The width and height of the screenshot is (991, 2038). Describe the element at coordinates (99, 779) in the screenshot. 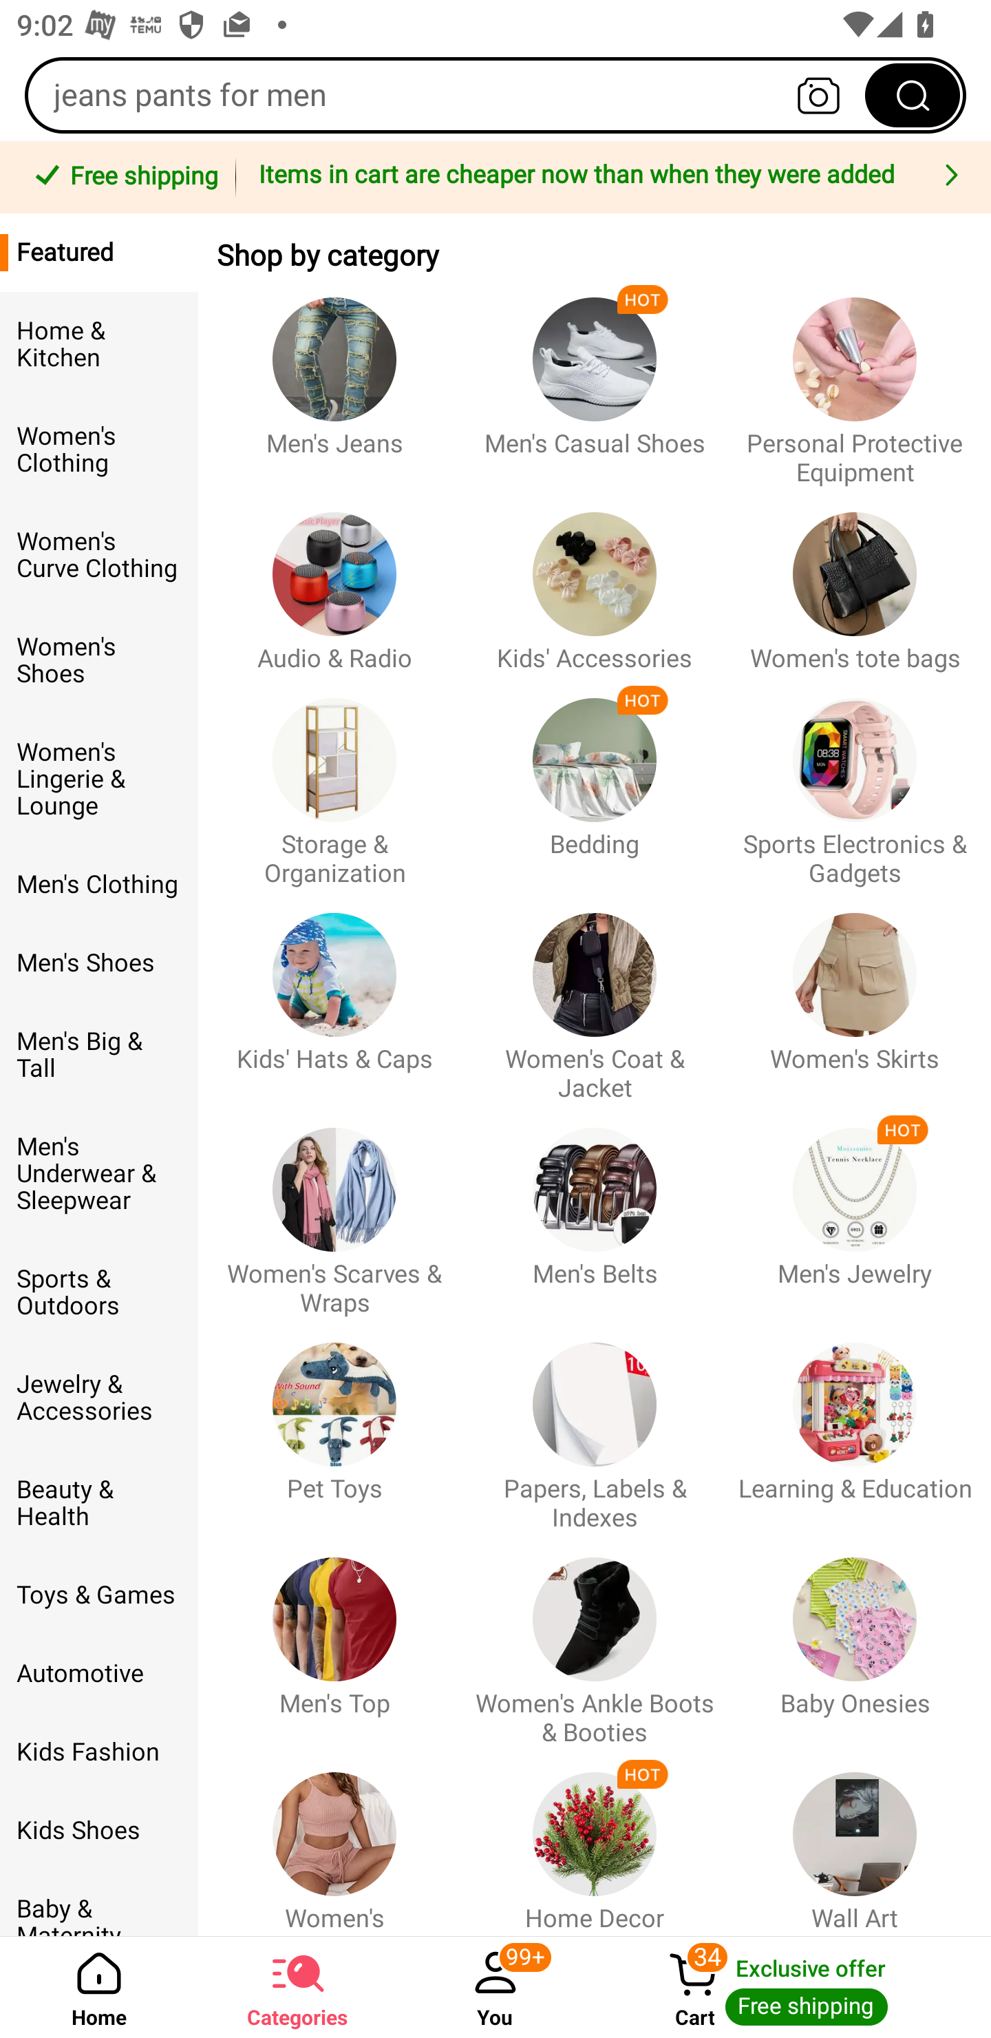

I see `Women's Lingerie & Lounge` at that location.